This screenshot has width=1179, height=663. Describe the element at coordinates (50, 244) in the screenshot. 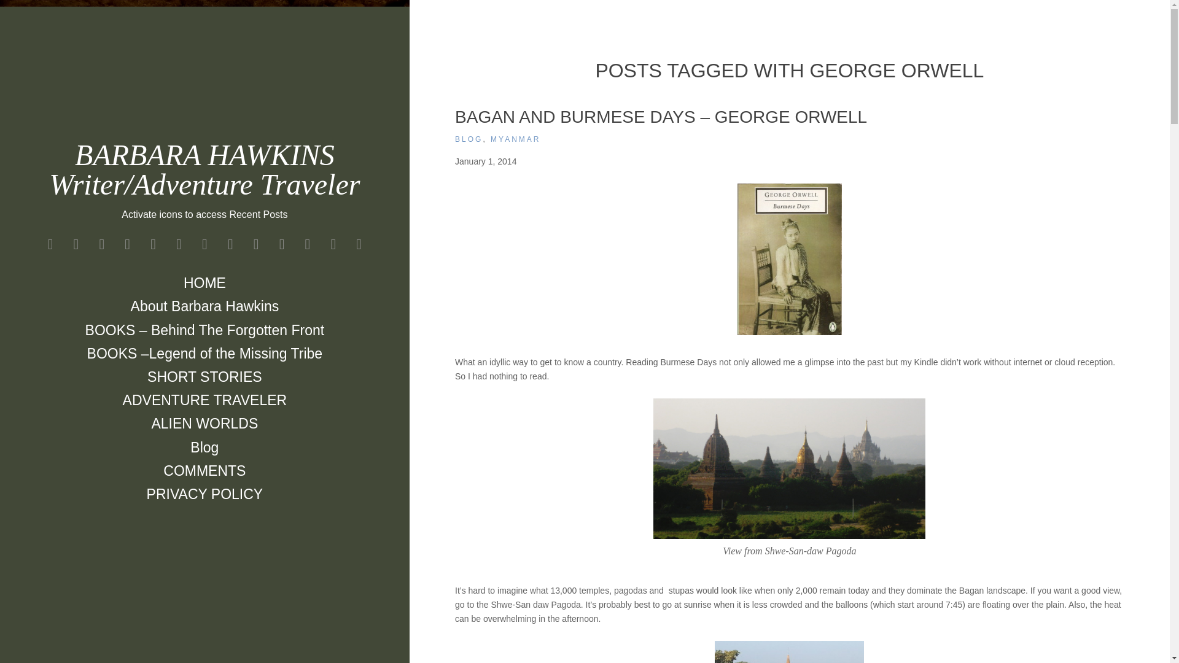

I see `MIDDLE EAST: Egypt, Jordan, Israel` at that location.